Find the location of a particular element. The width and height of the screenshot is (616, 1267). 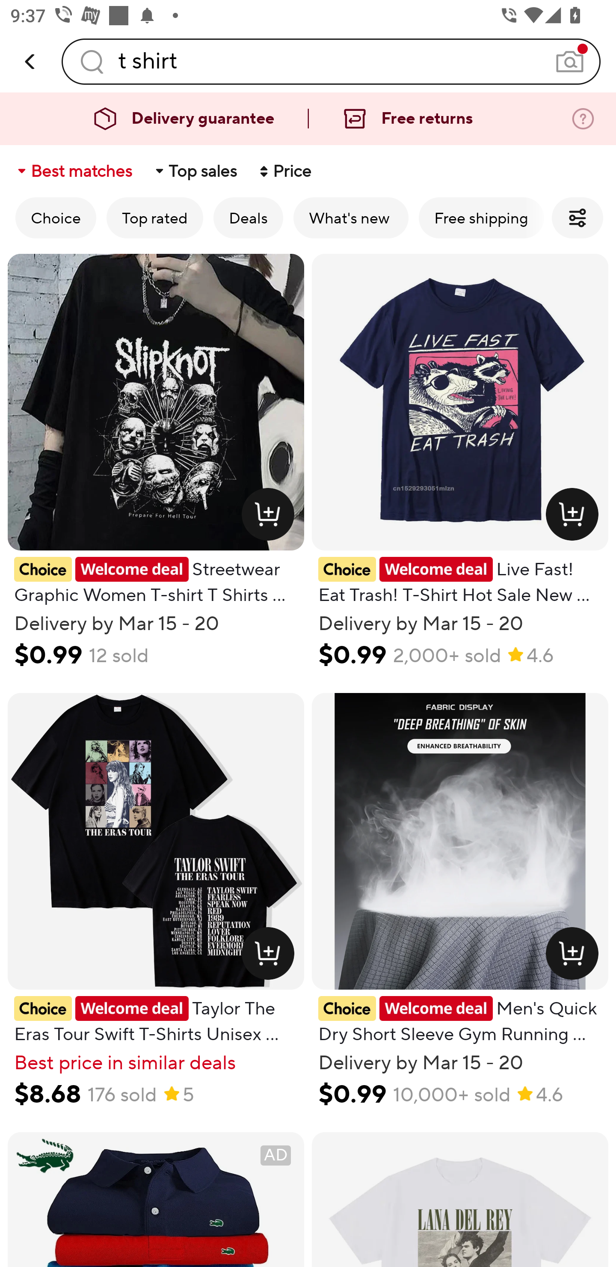

Best matches is located at coordinates (74, 171).